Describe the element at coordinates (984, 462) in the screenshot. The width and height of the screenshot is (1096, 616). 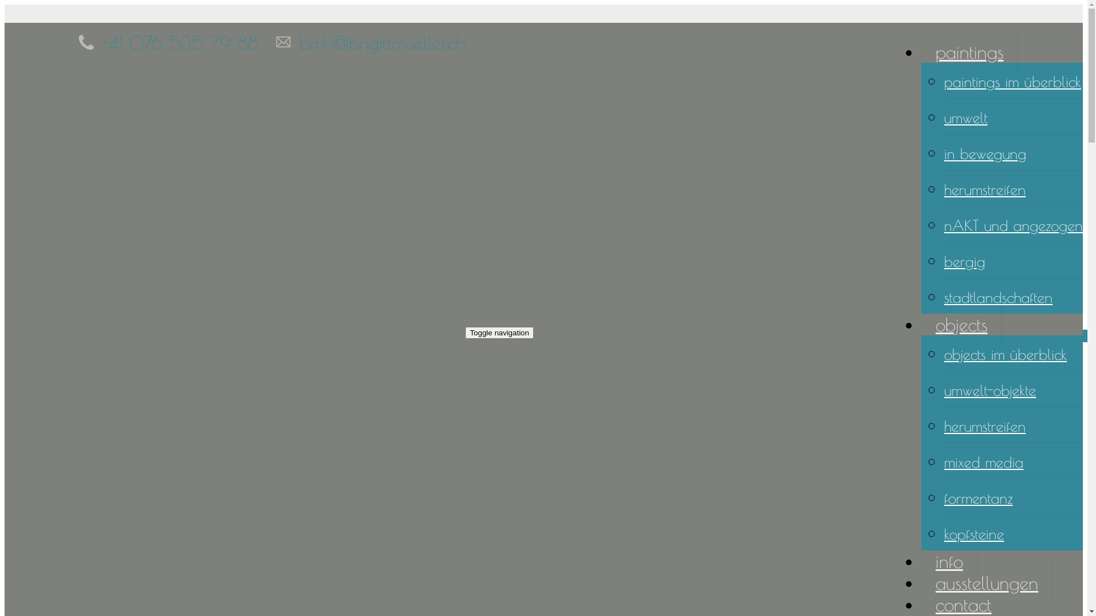
I see `mixed media` at that location.